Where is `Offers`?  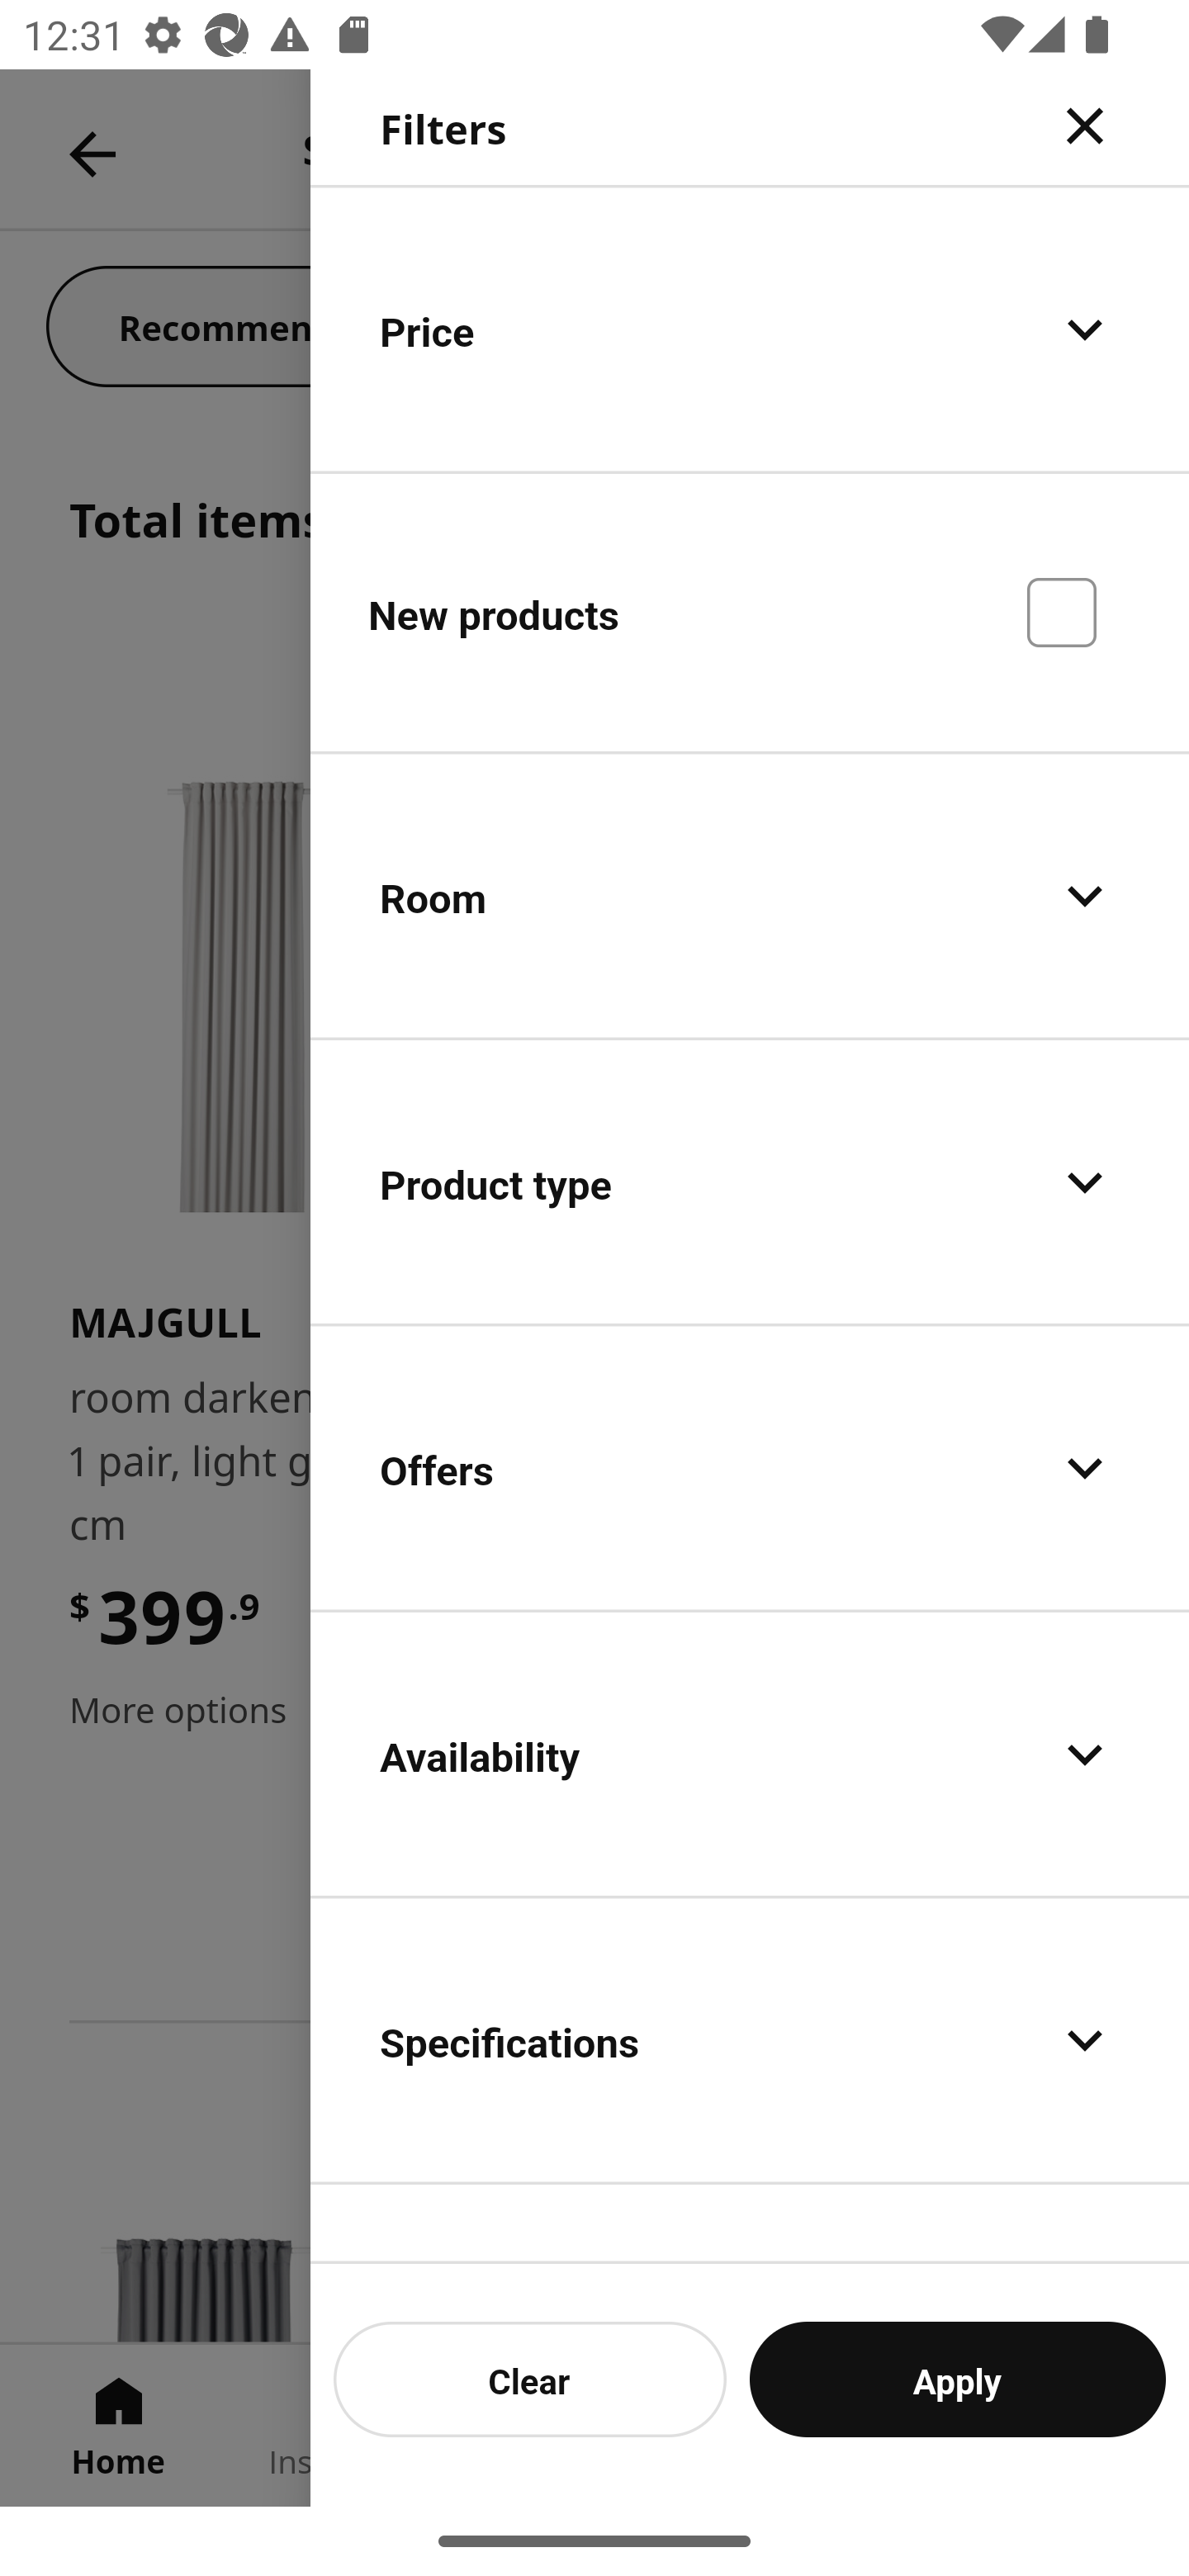 Offers is located at coordinates (750, 1468).